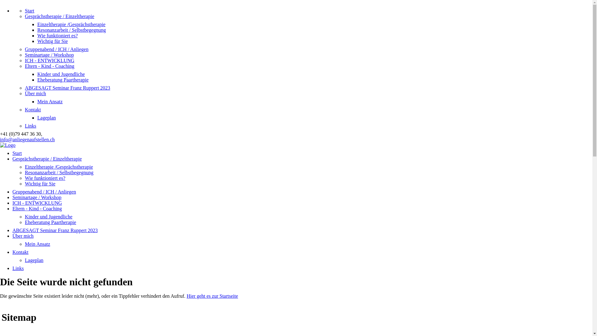 This screenshot has height=336, width=597. Describe the element at coordinates (212, 296) in the screenshot. I see `Hier geht es zur Startseite` at that location.